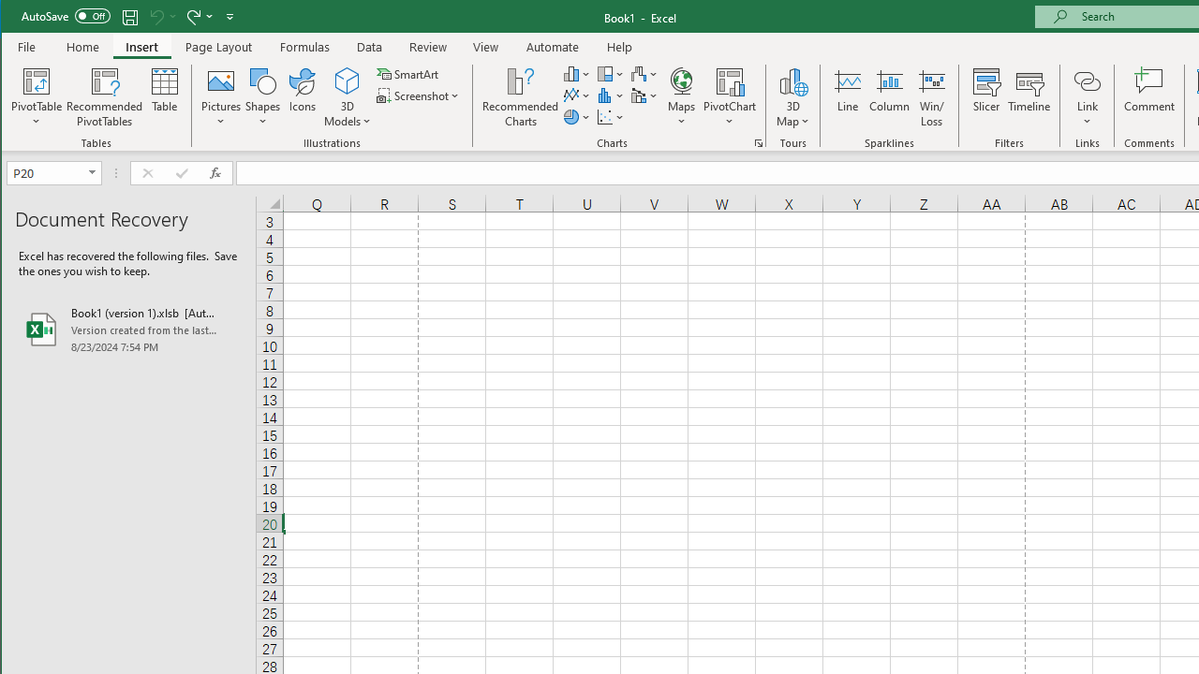 Image resolution: width=1199 pixels, height=674 pixels. Describe the element at coordinates (847, 97) in the screenshot. I see `Line` at that location.